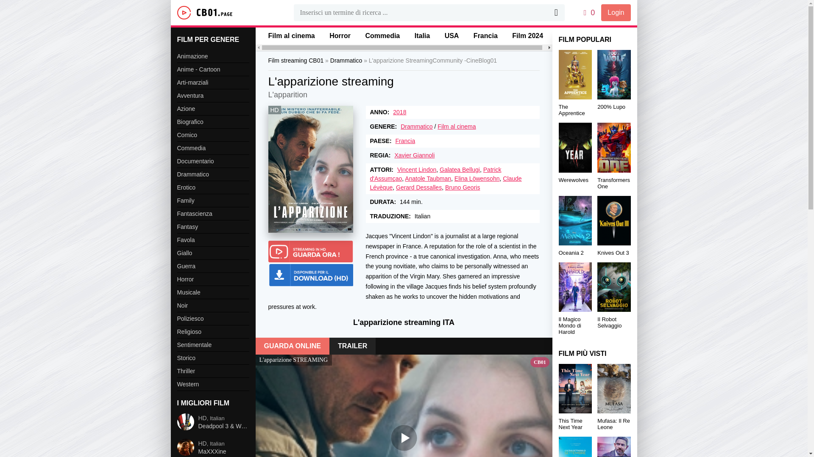 This screenshot has height=457, width=814. Describe the element at coordinates (527, 36) in the screenshot. I see `Film 2024` at that location.